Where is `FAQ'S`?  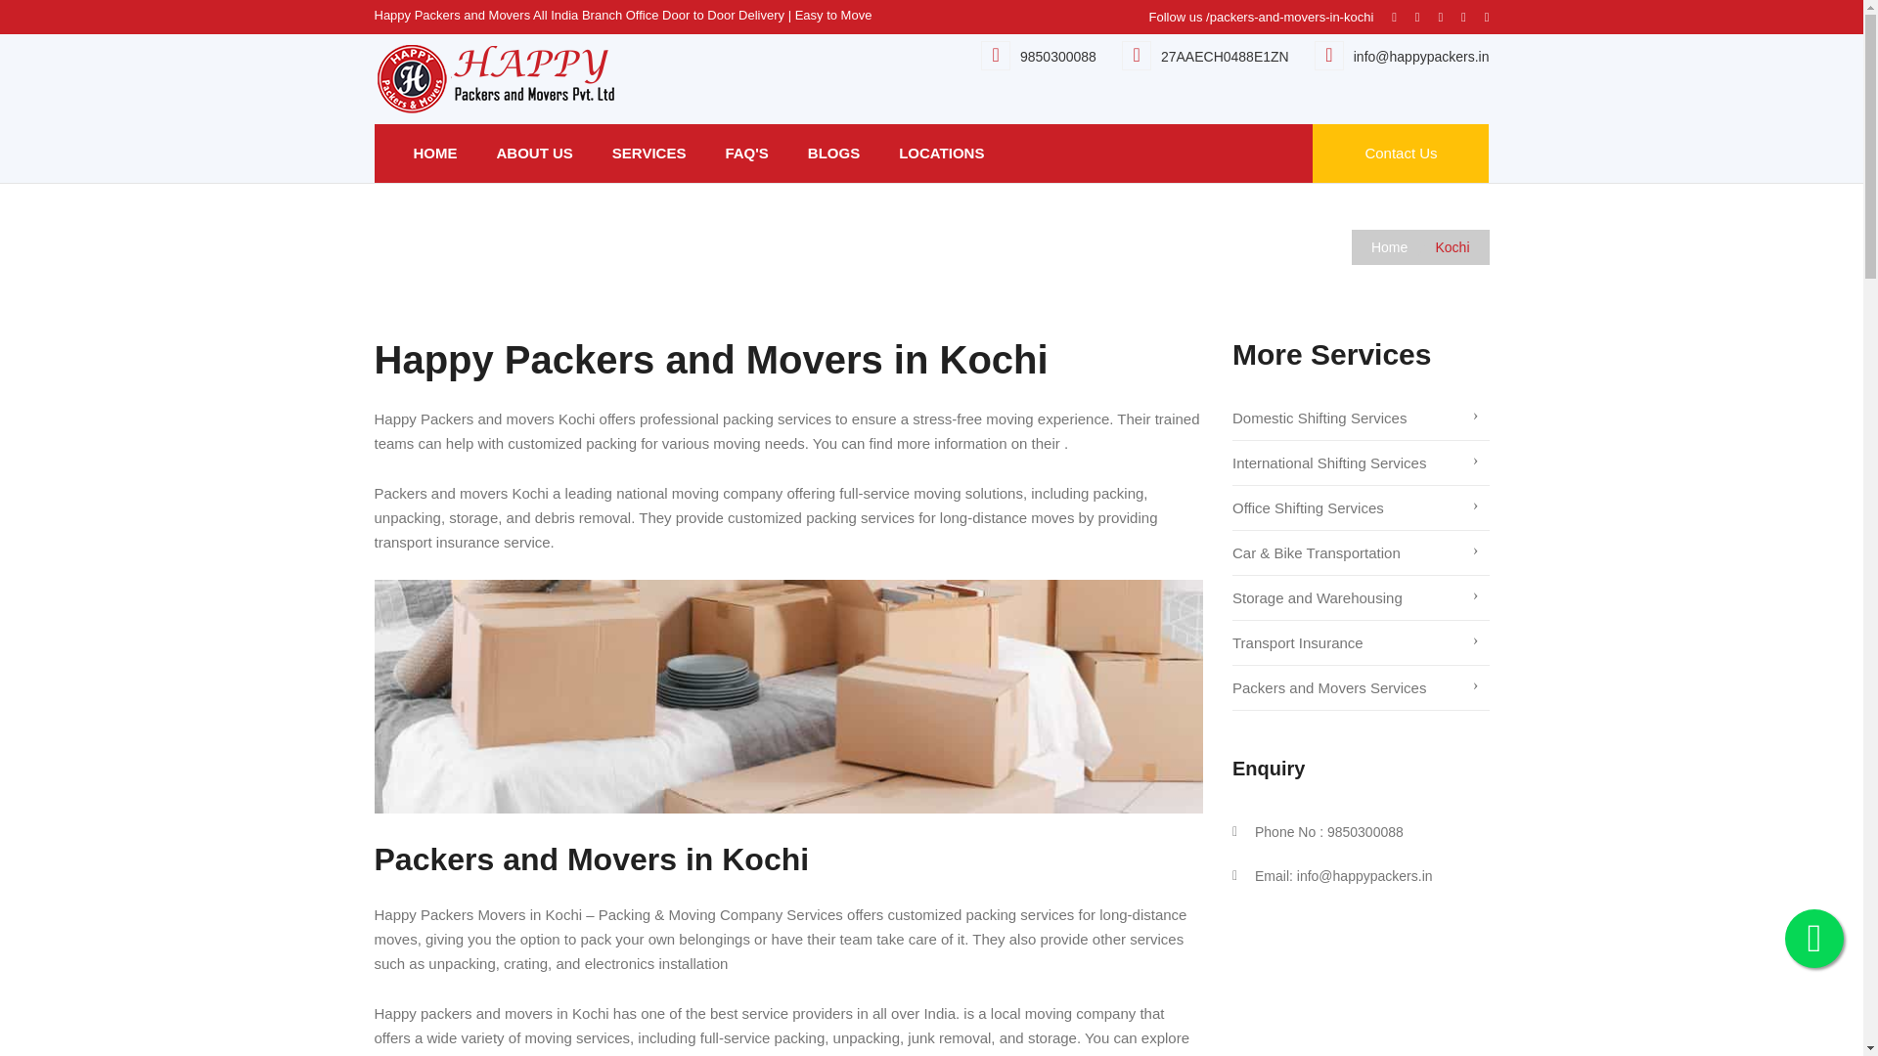
FAQ'S is located at coordinates (745, 153).